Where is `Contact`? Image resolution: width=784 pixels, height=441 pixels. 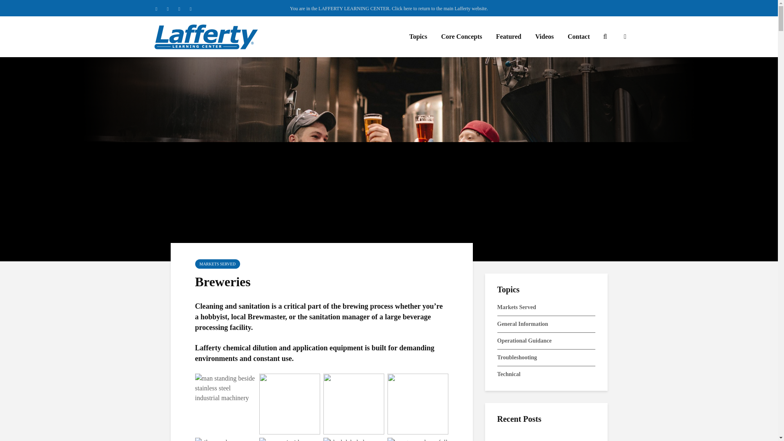 Contact is located at coordinates (578, 37).